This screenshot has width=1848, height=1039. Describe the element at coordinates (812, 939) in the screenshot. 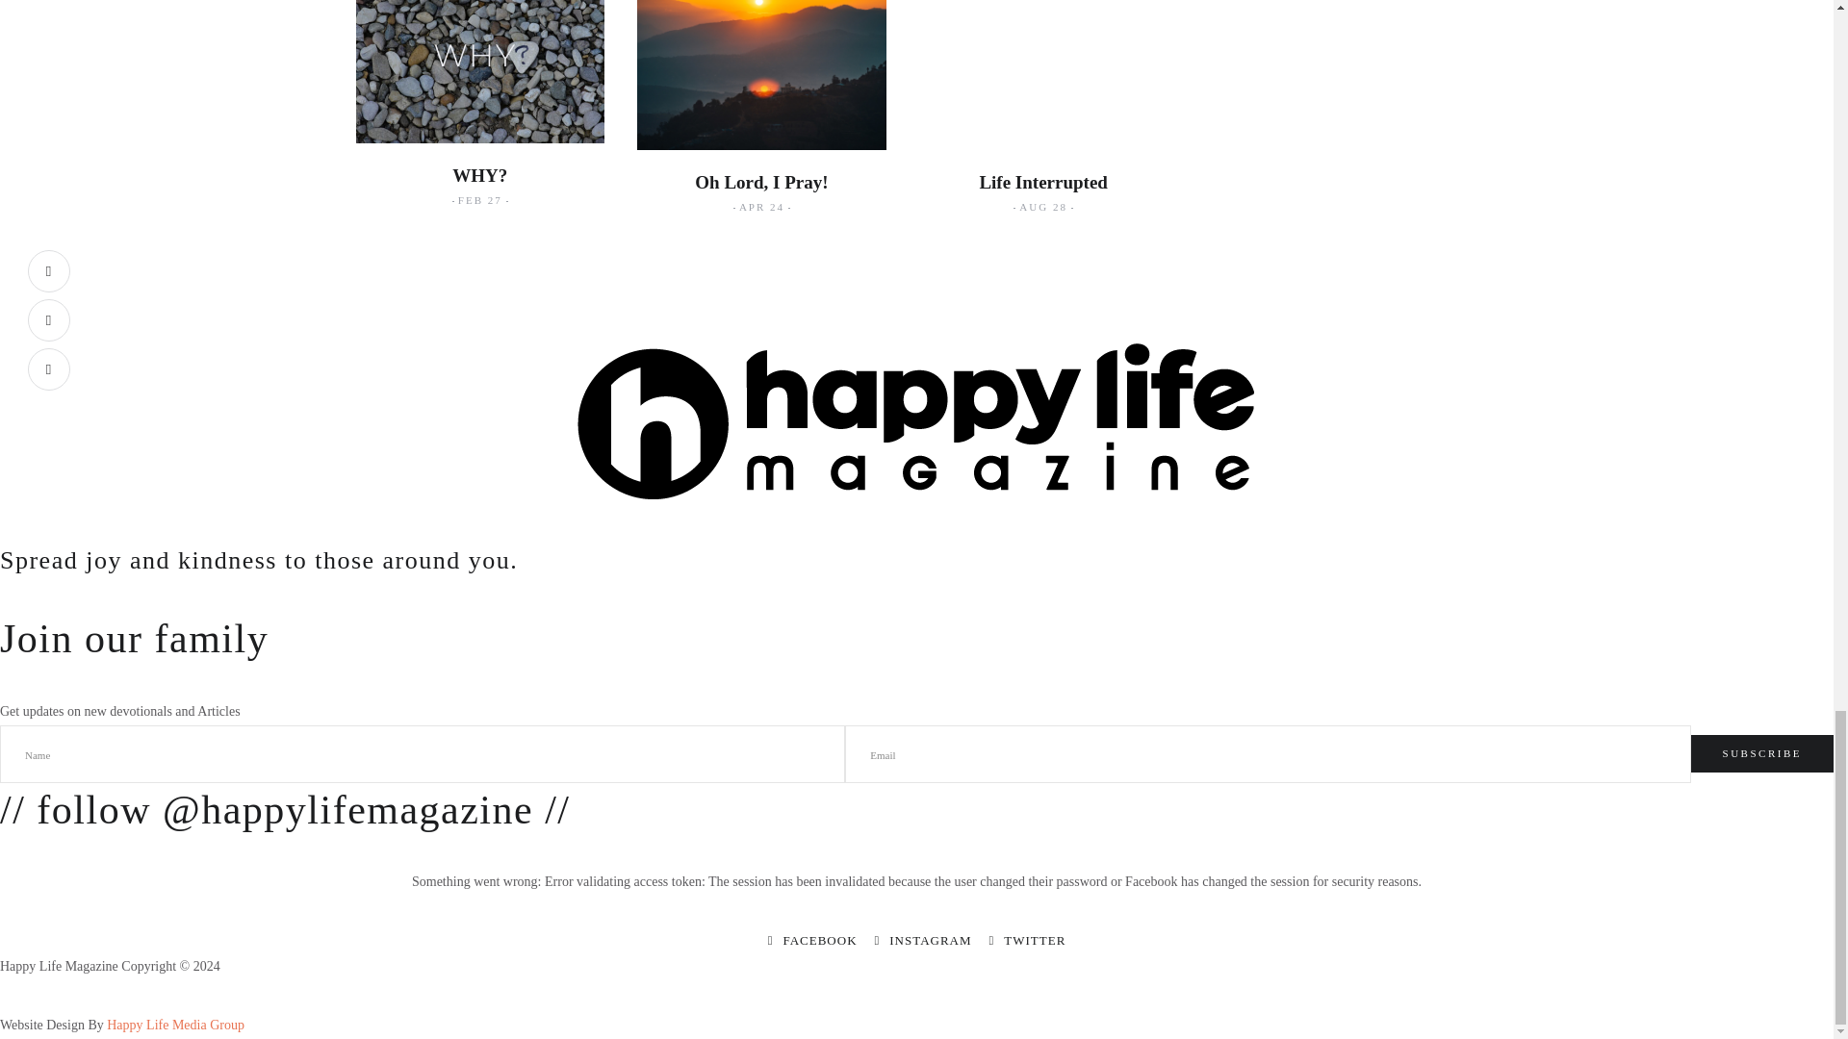

I see `Facebook` at that location.